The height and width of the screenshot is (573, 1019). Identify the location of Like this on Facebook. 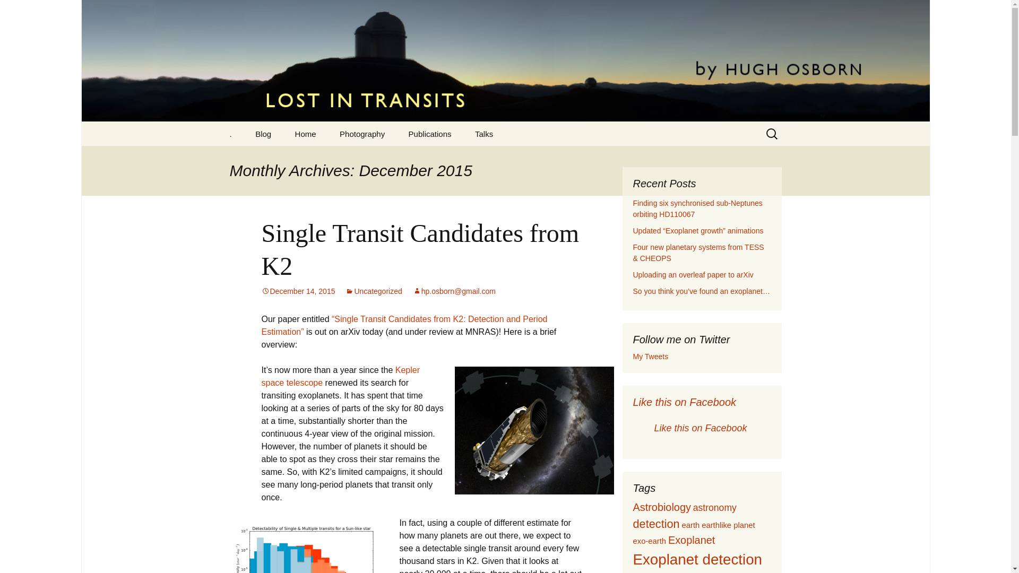
(684, 402).